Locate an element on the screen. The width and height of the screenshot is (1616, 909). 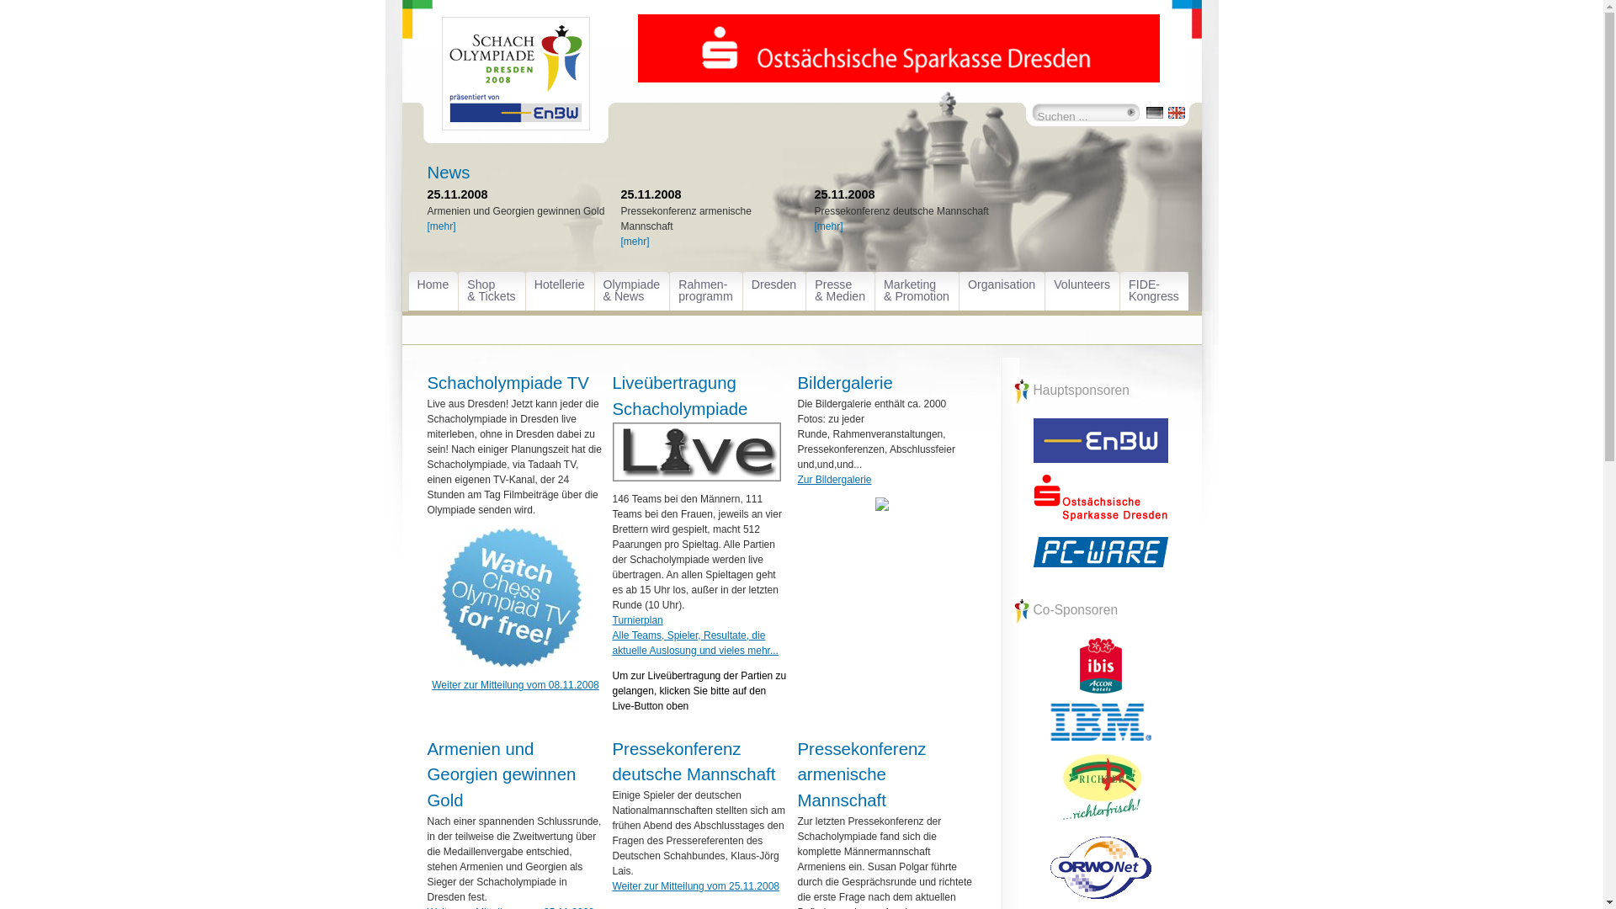
[mehr] is located at coordinates (635, 242).